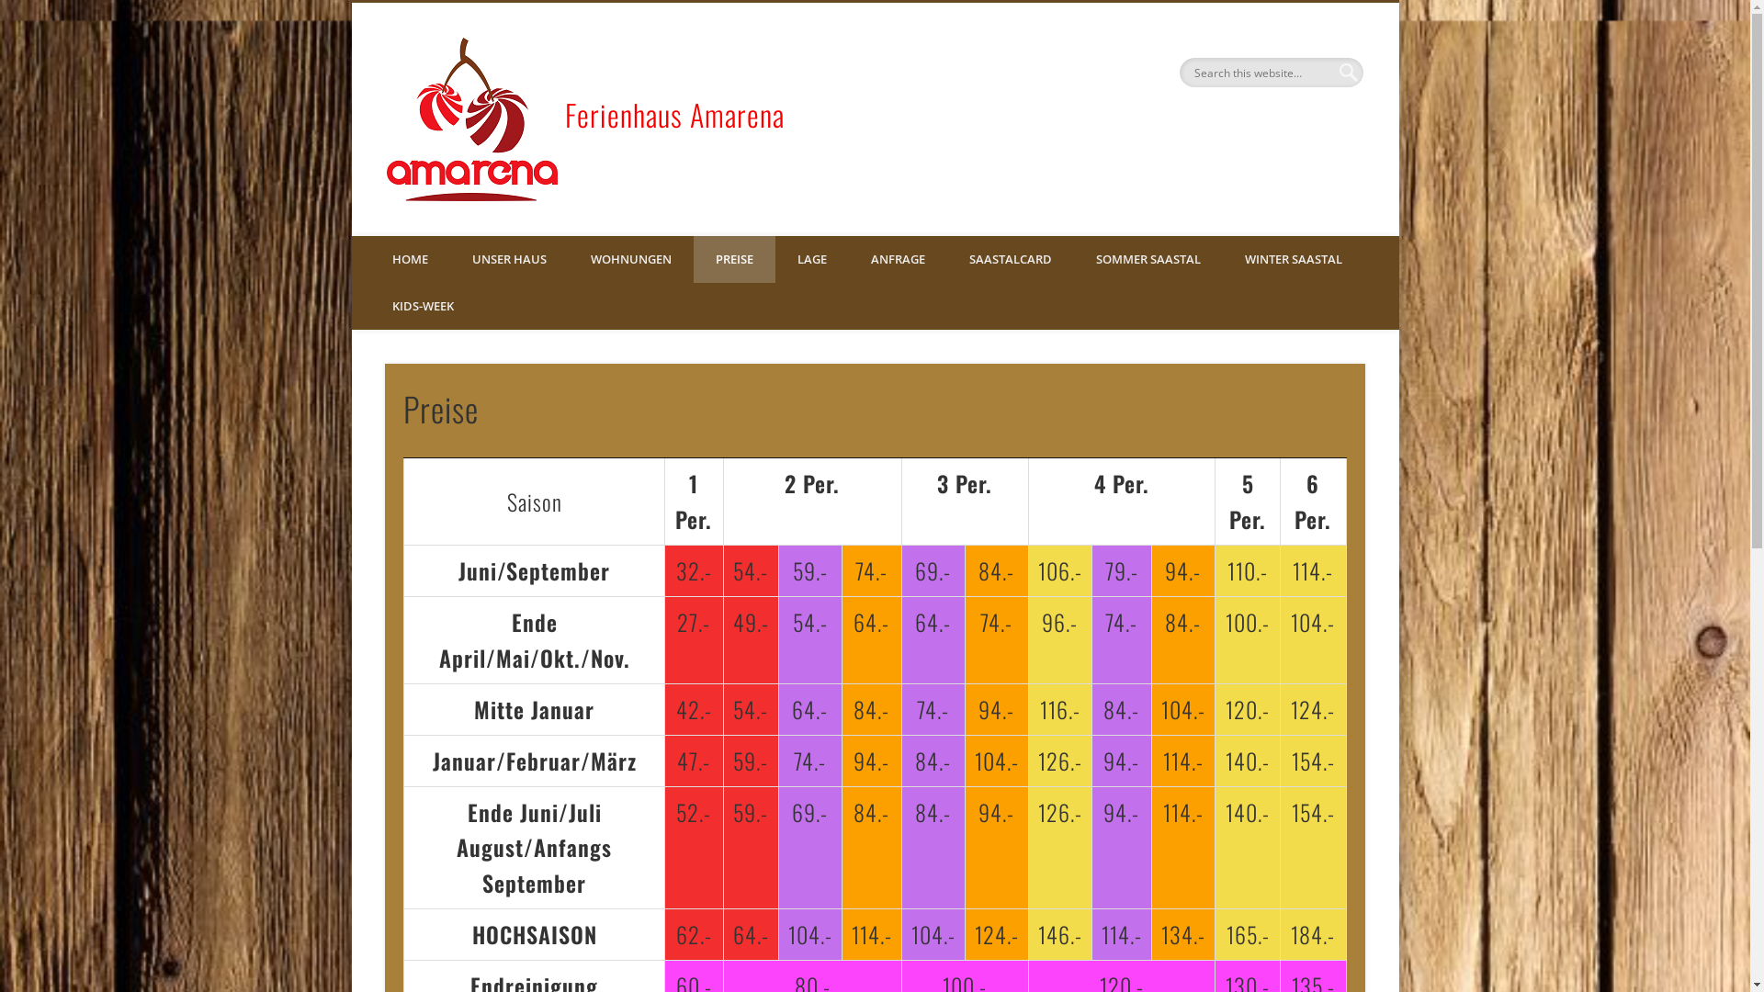 This screenshot has width=1764, height=992. Describe the element at coordinates (899, 259) in the screenshot. I see `ANFRAGE` at that location.